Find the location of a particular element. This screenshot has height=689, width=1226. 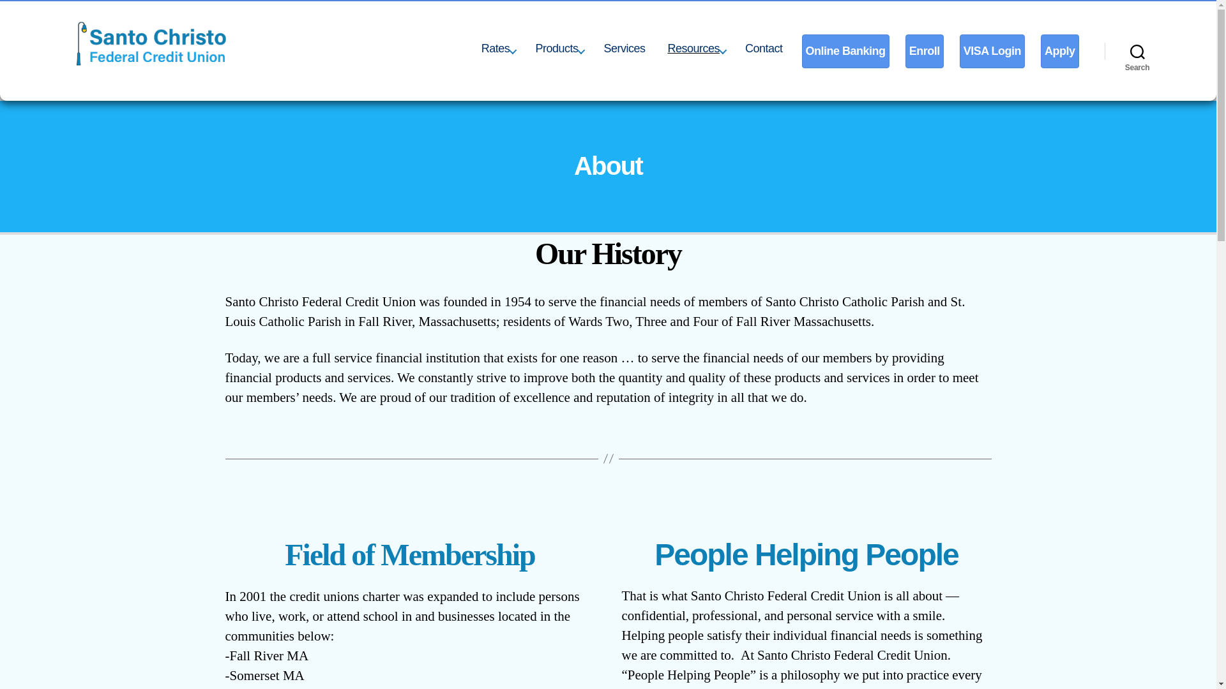

VISA Login is located at coordinates (992, 51).